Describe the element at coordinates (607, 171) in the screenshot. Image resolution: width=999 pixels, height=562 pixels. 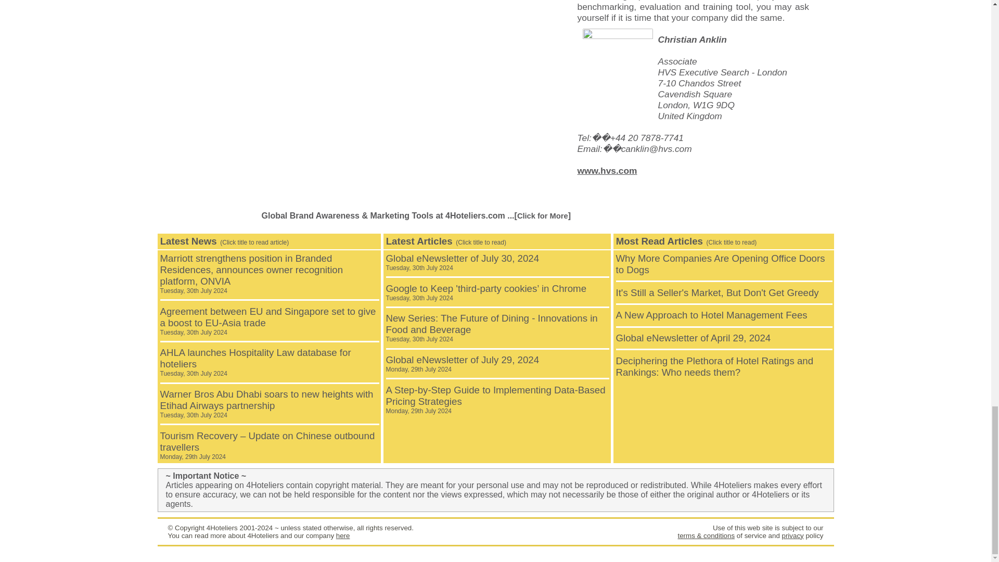
I see `Click HERE to visit this website in a new window` at that location.